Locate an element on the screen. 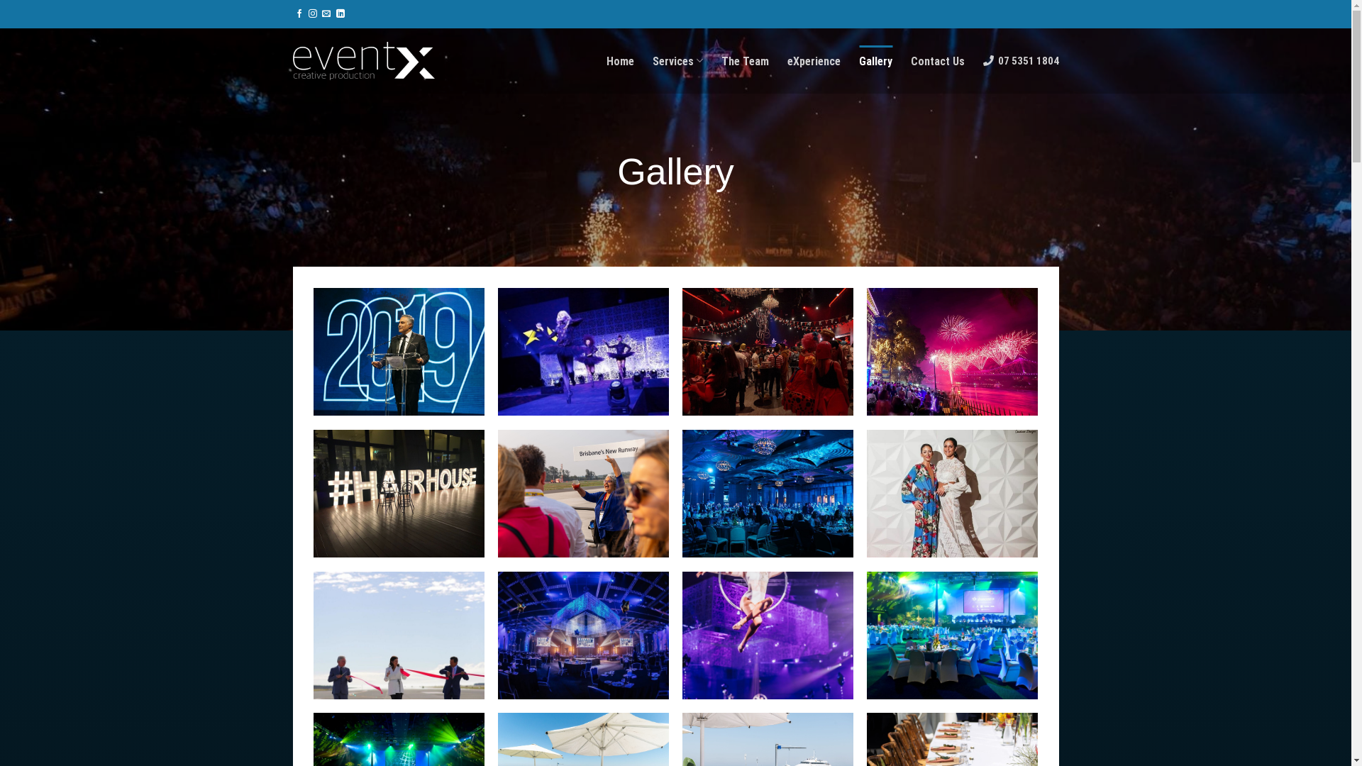 This screenshot has height=766, width=1362. Services is located at coordinates (678, 61).